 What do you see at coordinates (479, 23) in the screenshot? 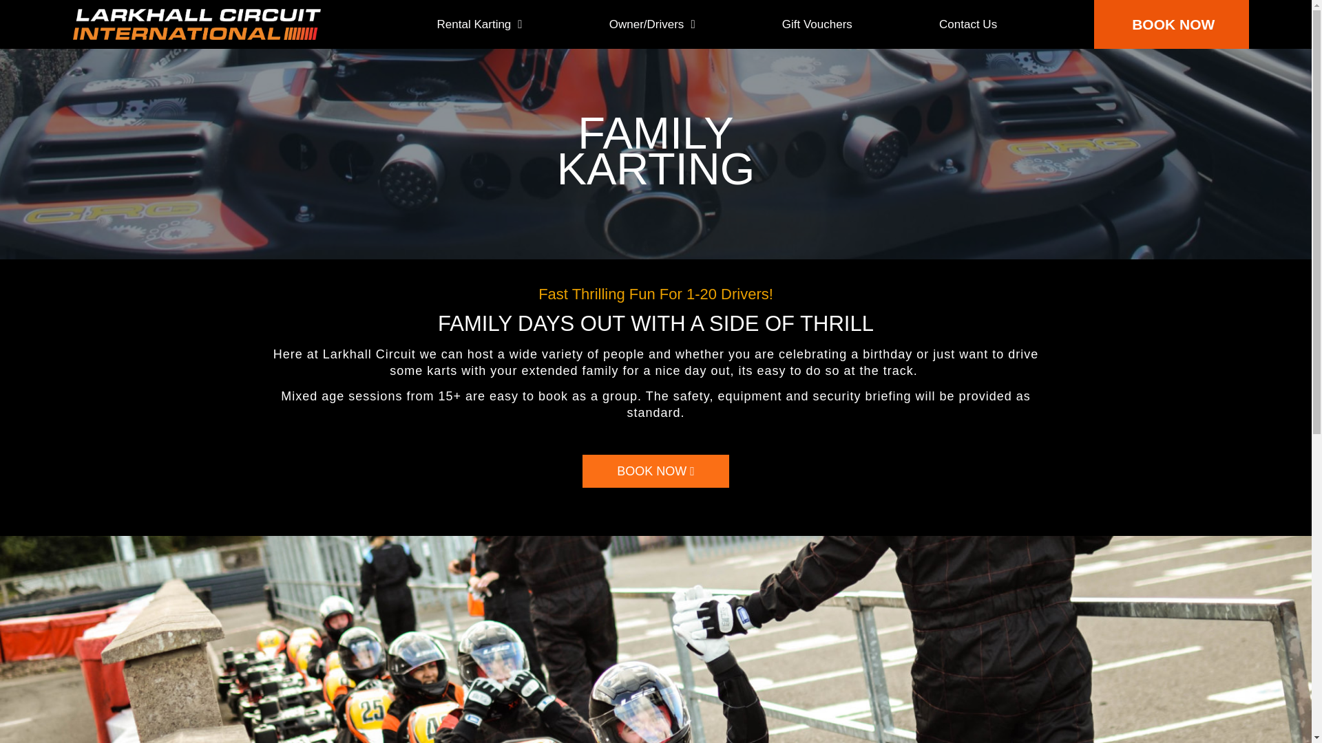
I see `Rental Karting` at bounding box center [479, 23].